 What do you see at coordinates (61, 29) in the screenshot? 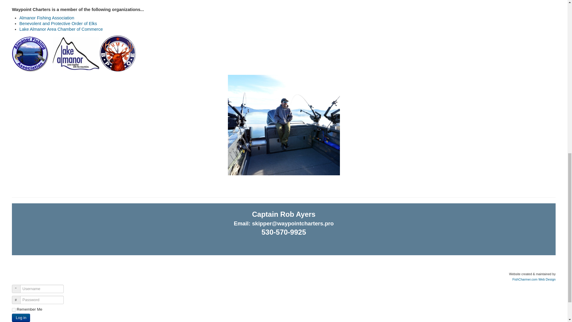
I see `Lake Almanor Area Chamber of Commerce` at bounding box center [61, 29].